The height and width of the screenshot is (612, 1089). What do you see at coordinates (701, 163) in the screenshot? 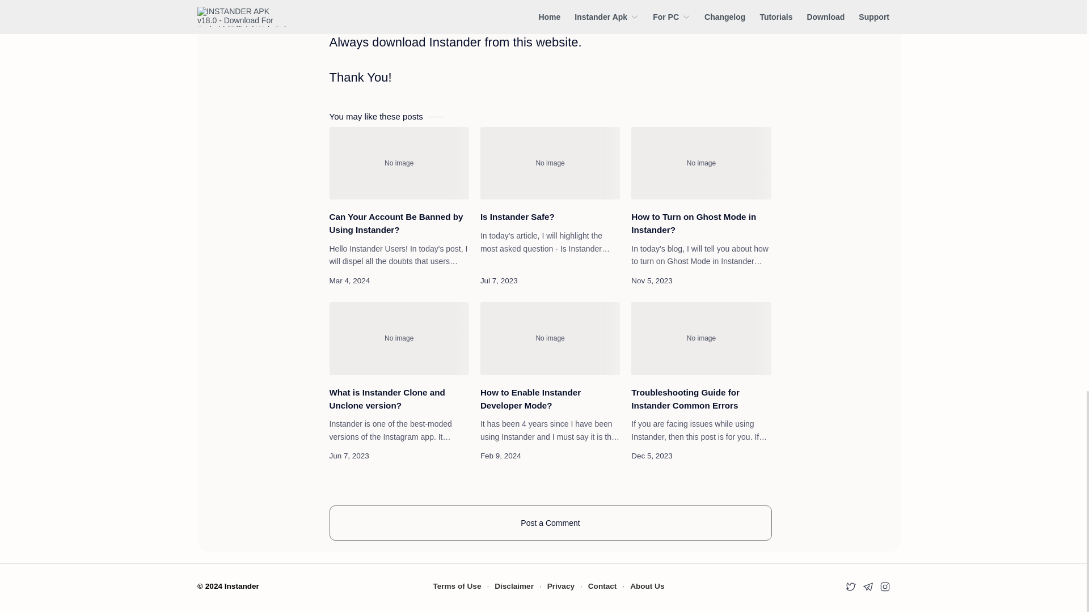
I see `How to Turn on Ghost Mode in Instander?` at bounding box center [701, 163].